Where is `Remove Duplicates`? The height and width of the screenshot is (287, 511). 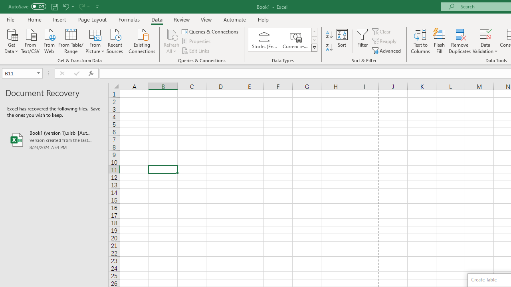 Remove Duplicates is located at coordinates (460, 41).